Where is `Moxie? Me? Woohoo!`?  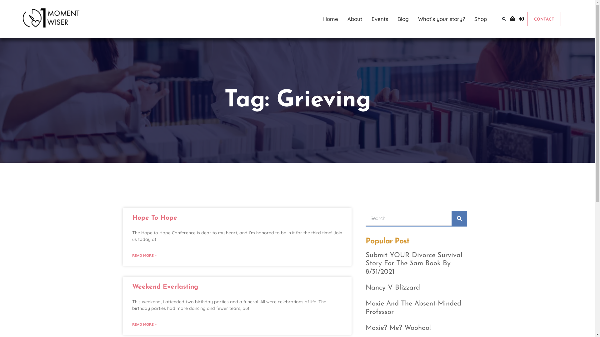 Moxie? Me? Woohoo! is located at coordinates (398, 328).